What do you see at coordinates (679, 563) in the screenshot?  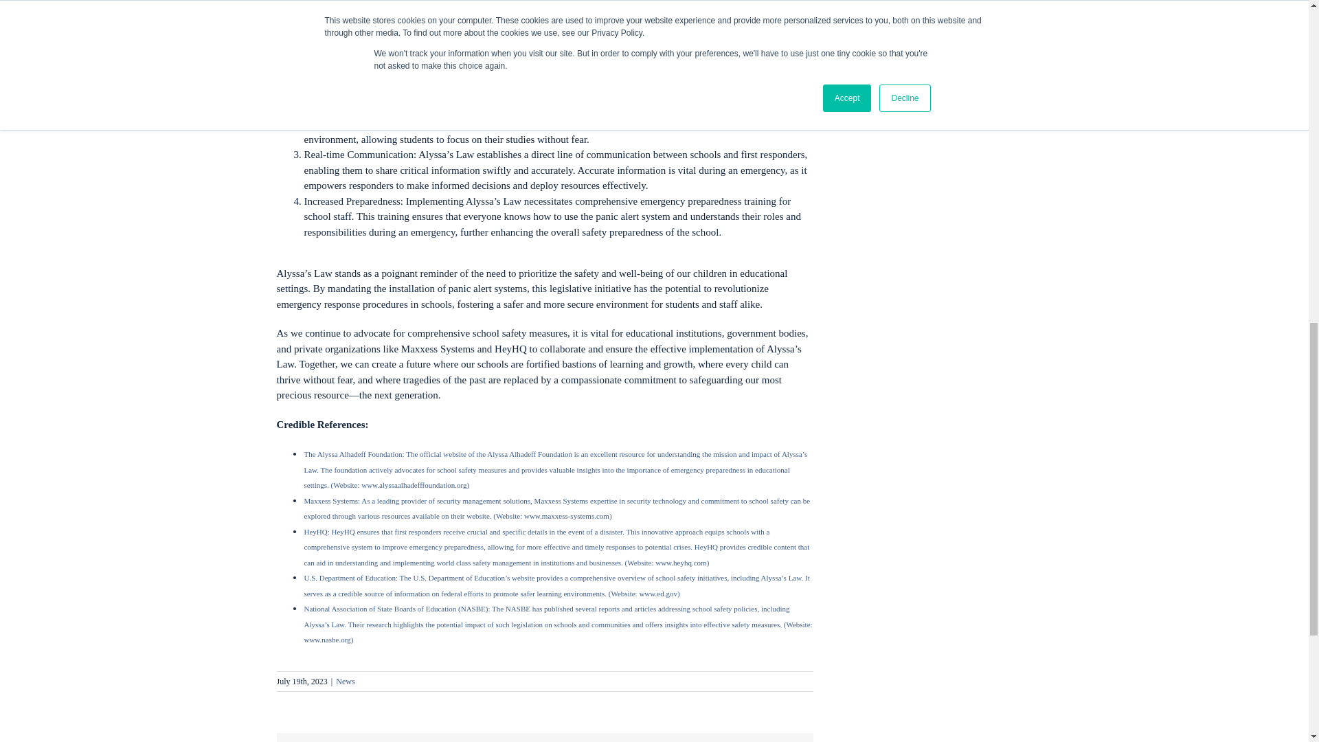 I see `www.heyhq.com` at bounding box center [679, 563].